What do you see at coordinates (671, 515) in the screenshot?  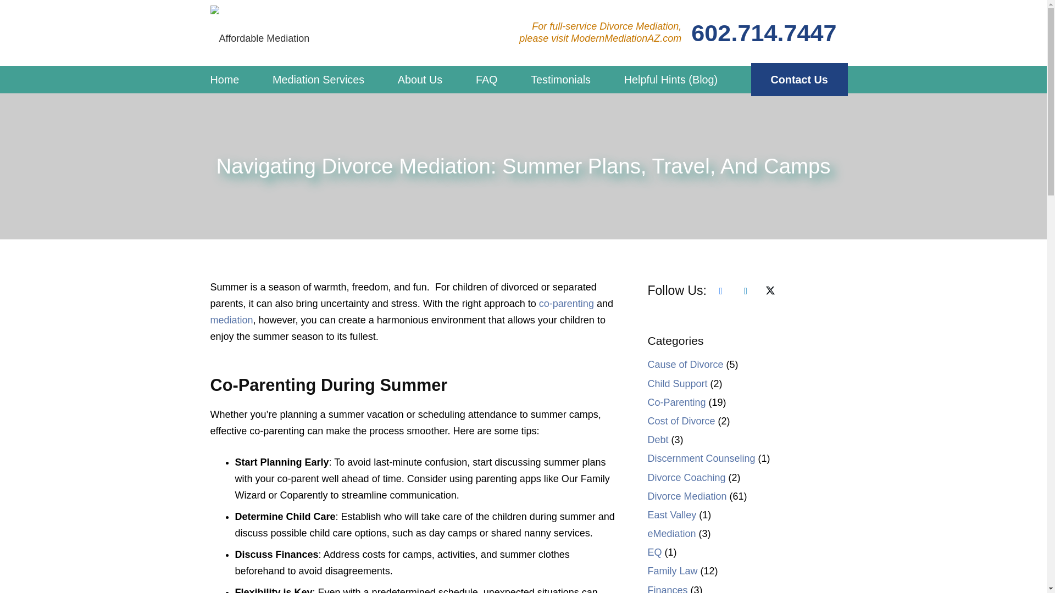 I see `East Valley` at bounding box center [671, 515].